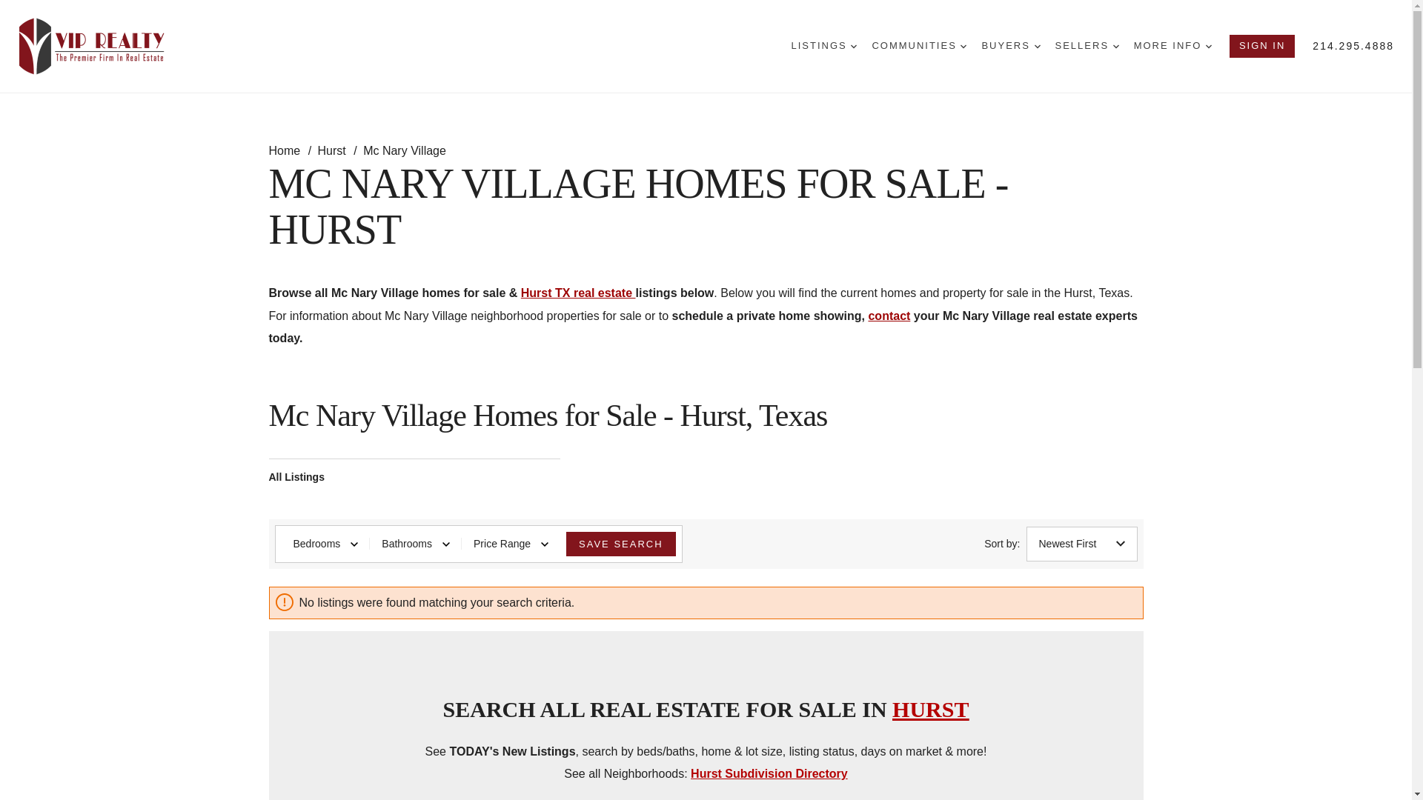 This screenshot has height=800, width=1423. Describe the element at coordinates (963, 46) in the screenshot. I see `DROPDOWN ARROW` at that location.